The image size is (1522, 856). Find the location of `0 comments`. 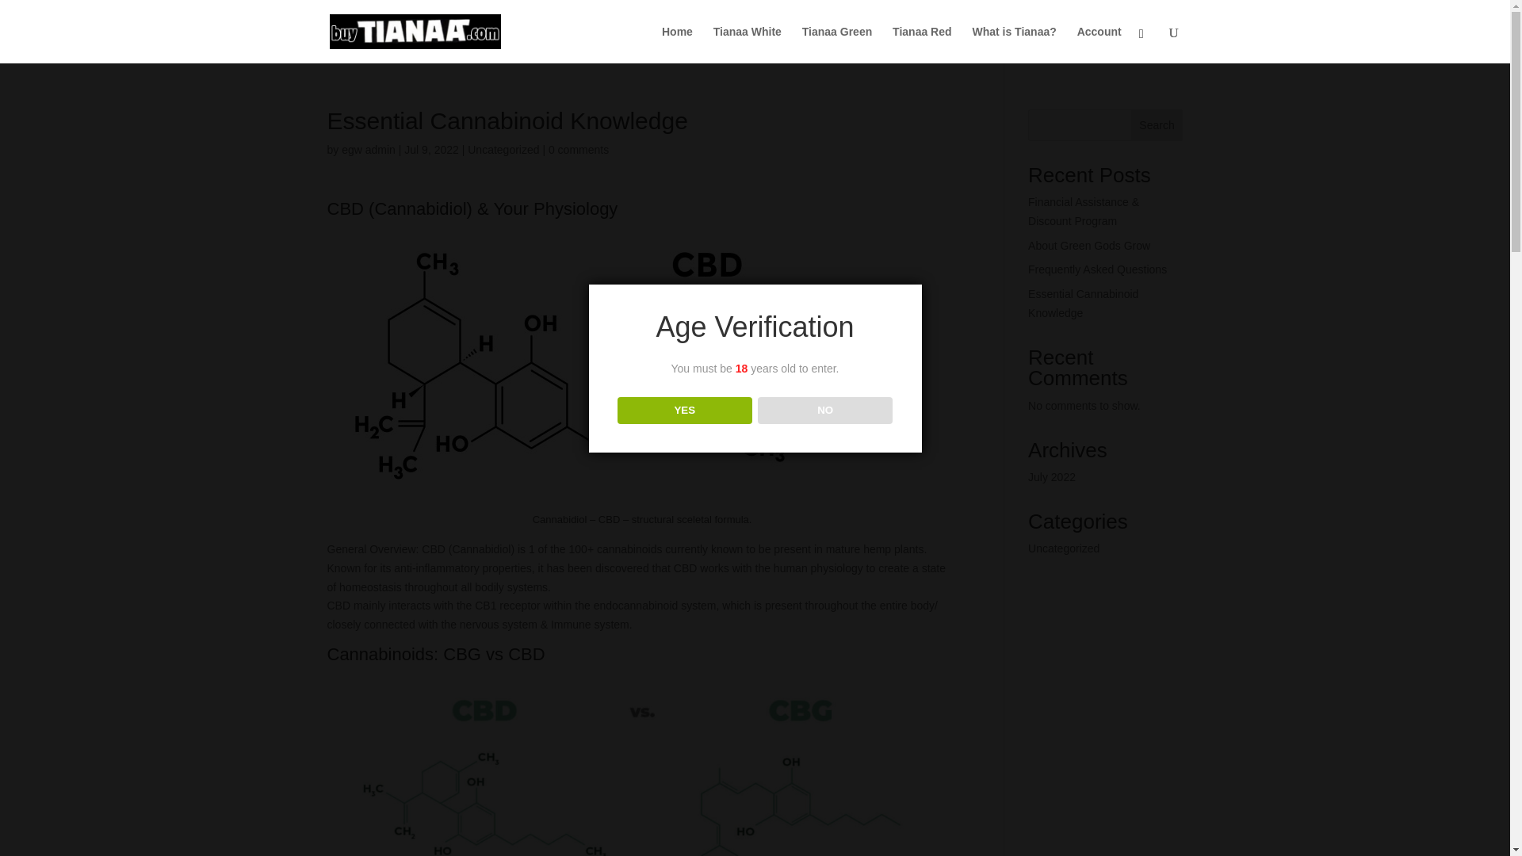

0 comments is located at coordinates (579, 149).